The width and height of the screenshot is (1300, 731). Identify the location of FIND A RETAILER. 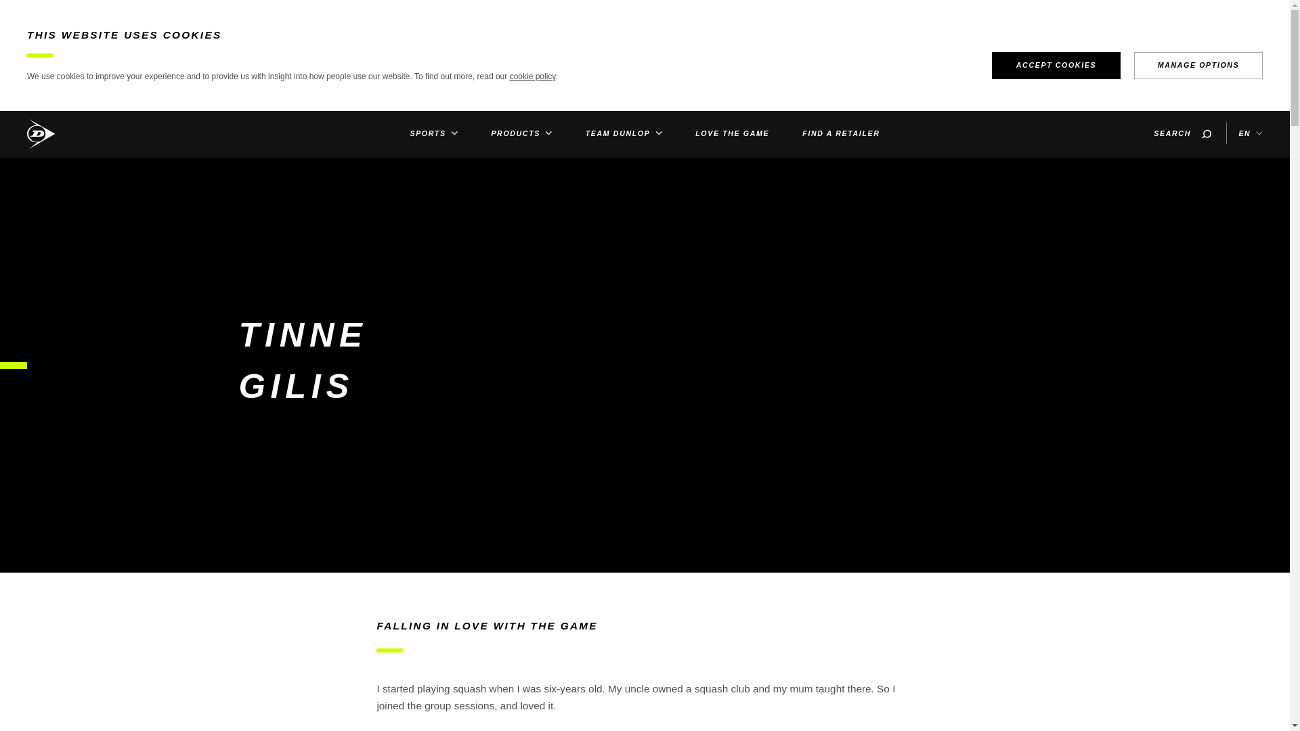
(841, 133).